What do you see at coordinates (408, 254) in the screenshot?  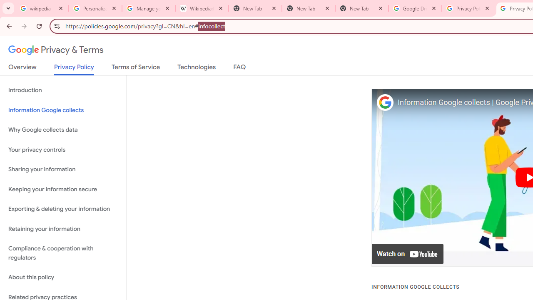 I see `Watch on YouTube` at bounding box center [408, 254].